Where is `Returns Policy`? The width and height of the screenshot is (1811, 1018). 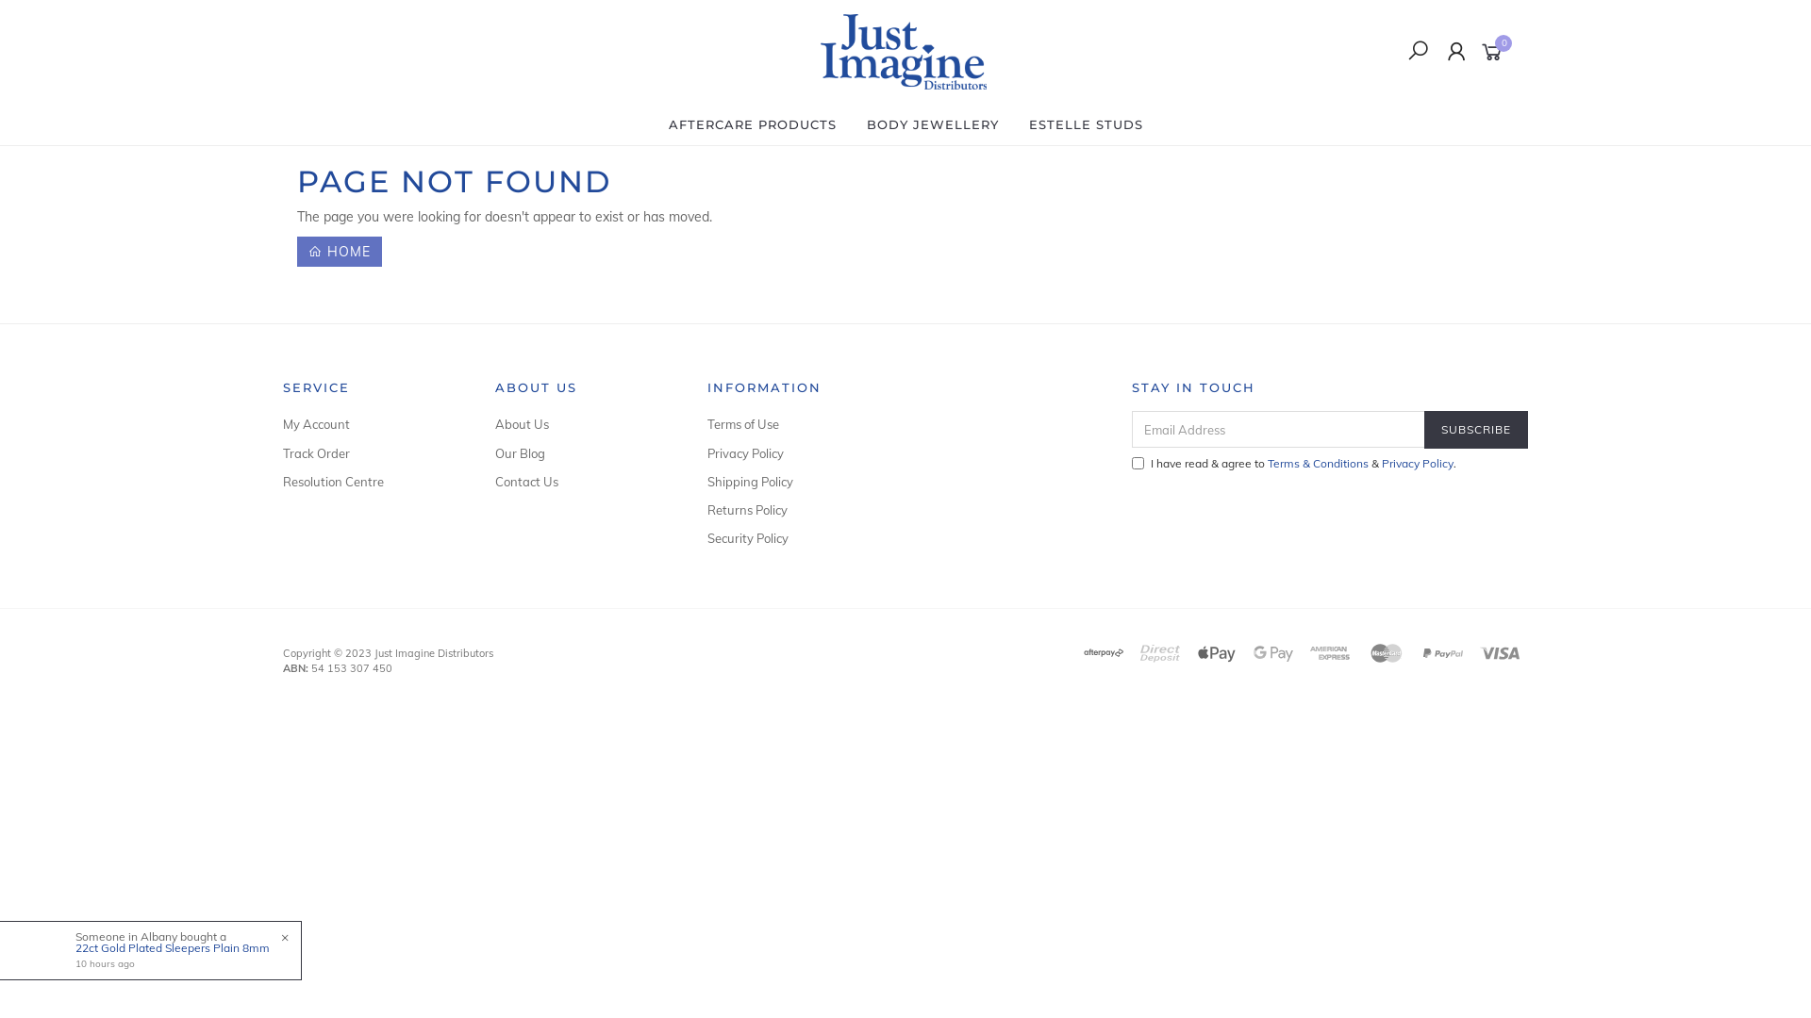
Returns Policy is located at coordinates (792, 510).